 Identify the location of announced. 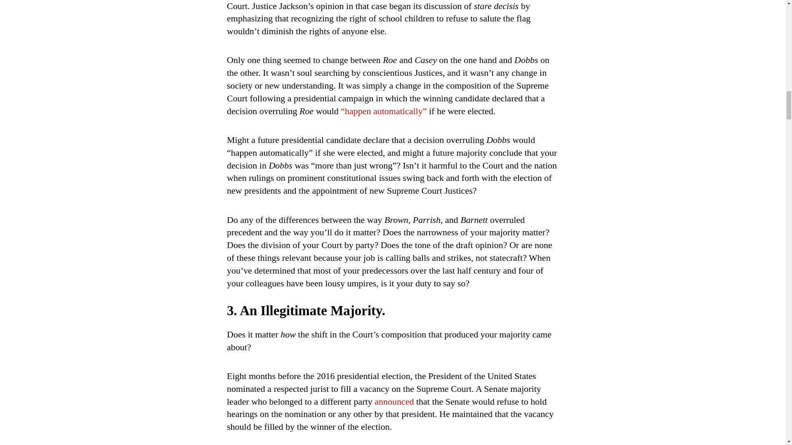
(394, 401).